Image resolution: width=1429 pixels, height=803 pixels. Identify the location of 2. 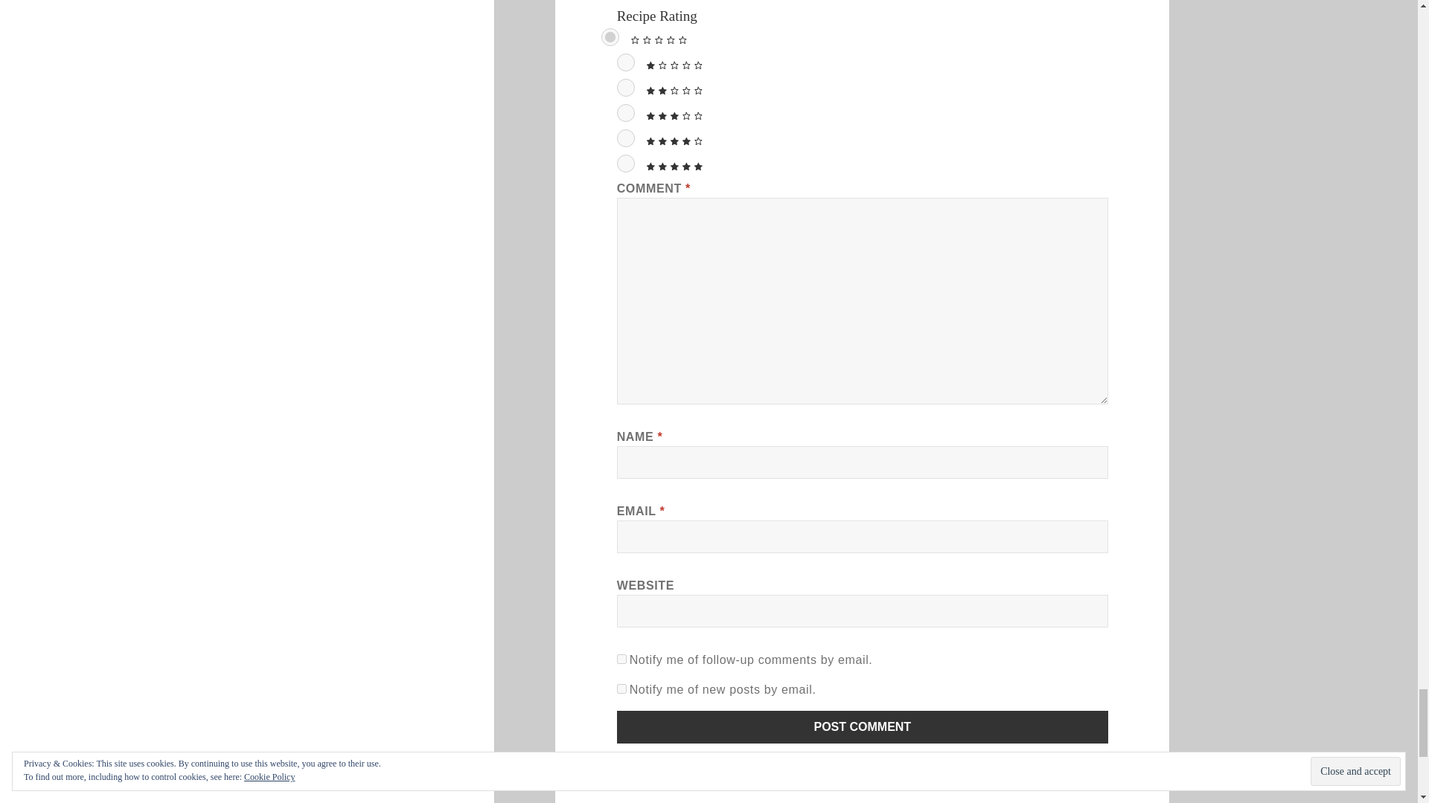
(625, 87).